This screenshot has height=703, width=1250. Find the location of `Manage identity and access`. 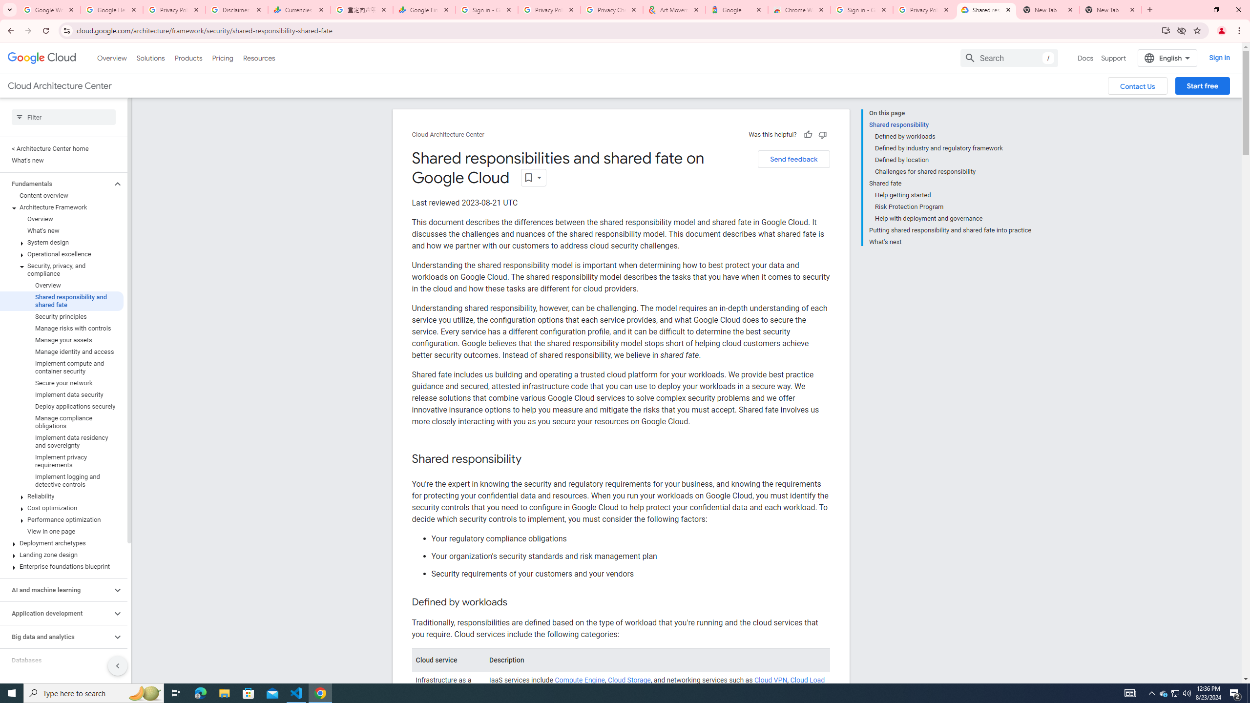

Manage identity and access is located at coordinates (62, 351).